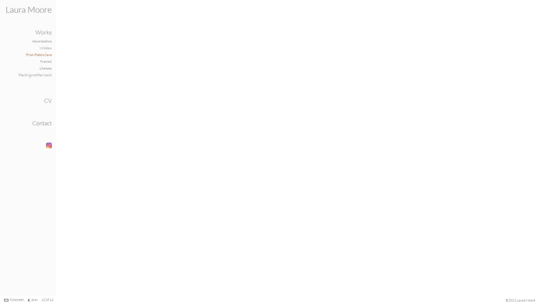 The height and width of the screenshot is (304, 540). What do you see at coordinates (46, 61) in the screenshot?
I see `Framed` at bounding box center [46, 61].